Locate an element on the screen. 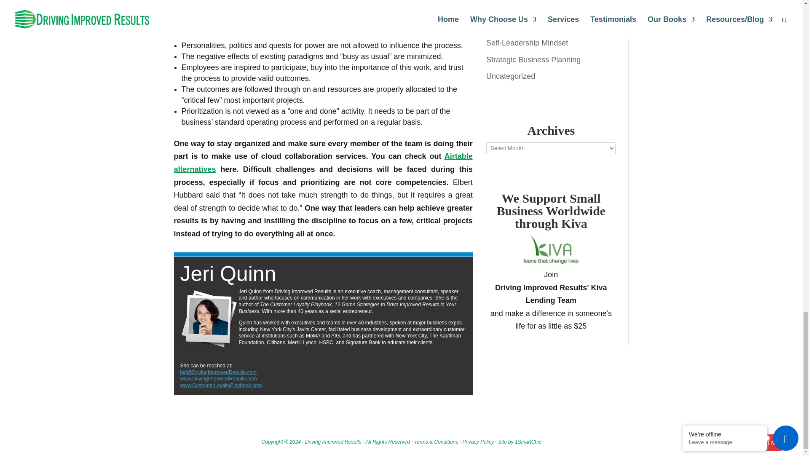 The height and width of the screenshot is (455, 809). www.DrivingImprovedResults.com is located at coordinates (219, 379).